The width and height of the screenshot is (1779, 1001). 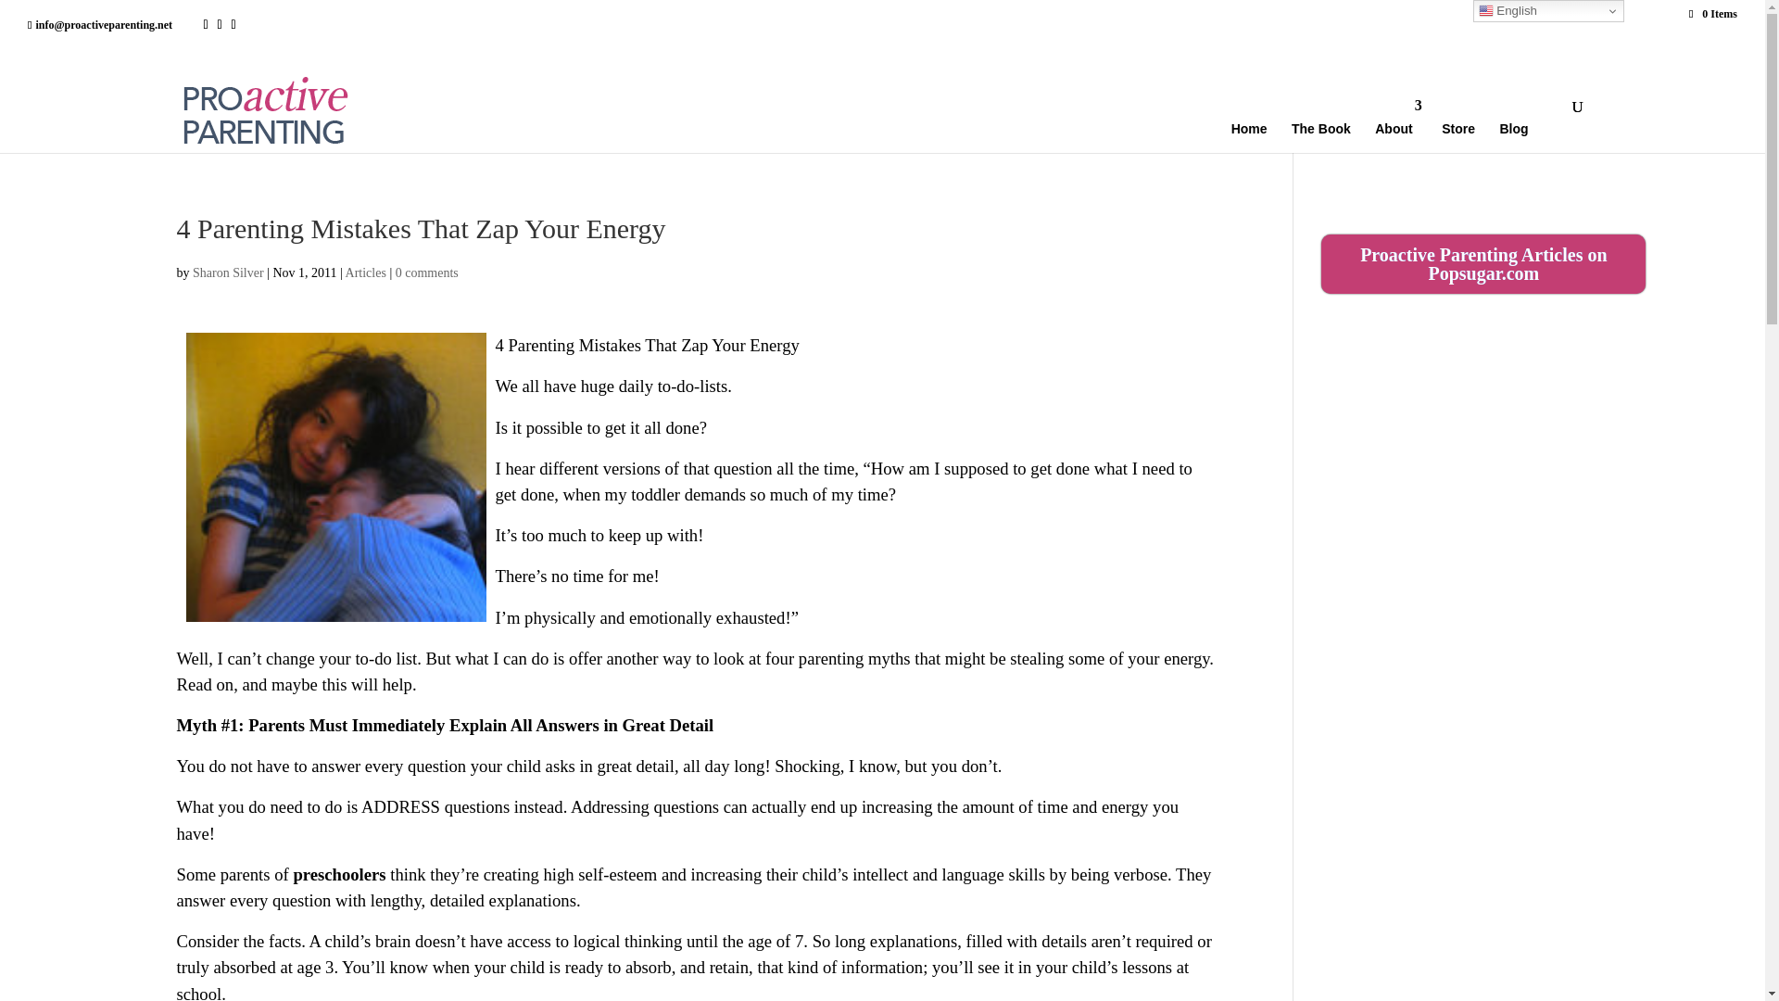 I want to click on 0 Items, so click(x=1712, y=13).